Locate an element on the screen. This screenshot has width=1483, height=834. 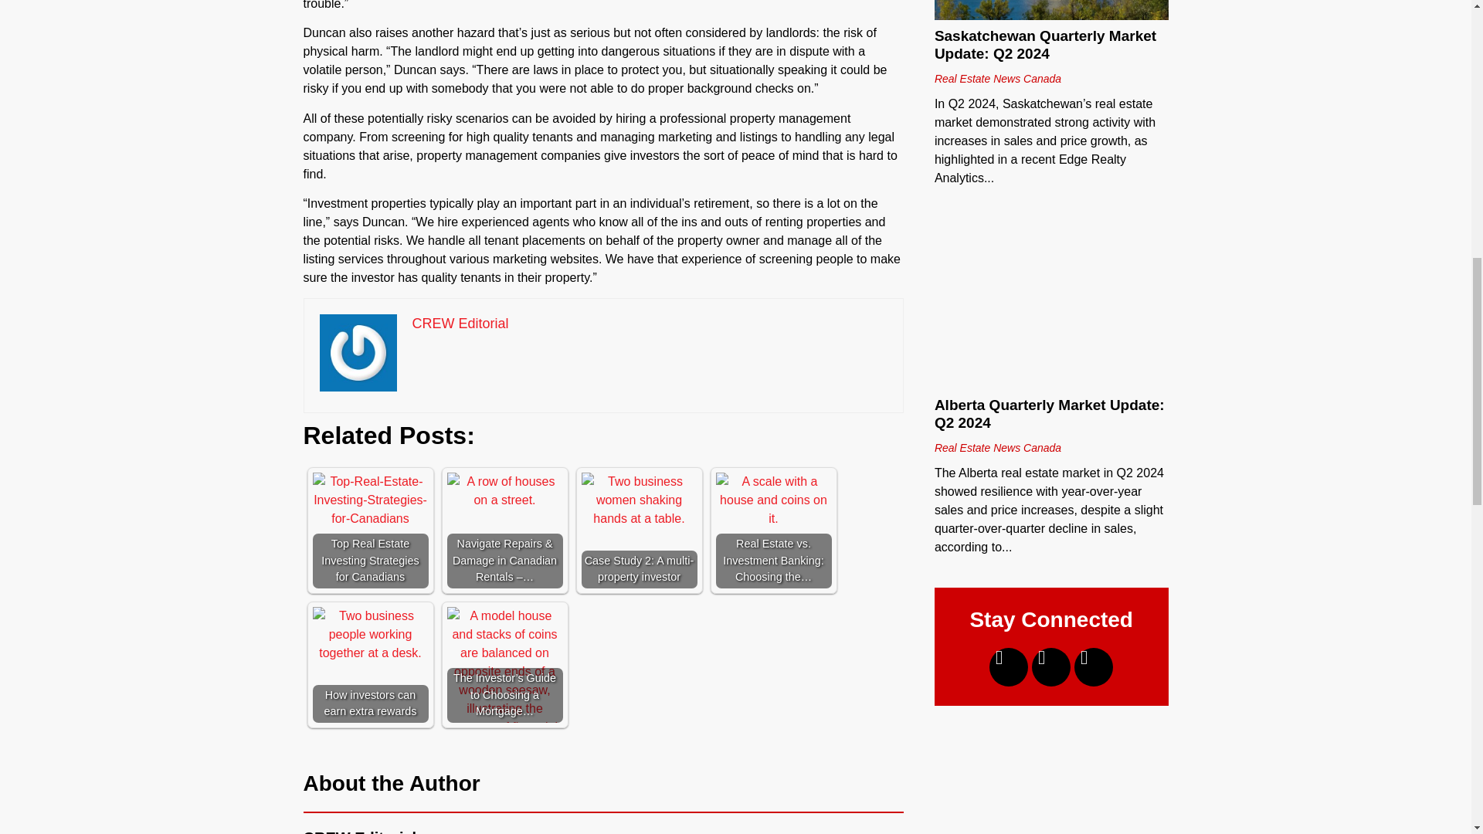
Top Real Estate Investing Strategies for Canadians is located at coordinates (369, 531).